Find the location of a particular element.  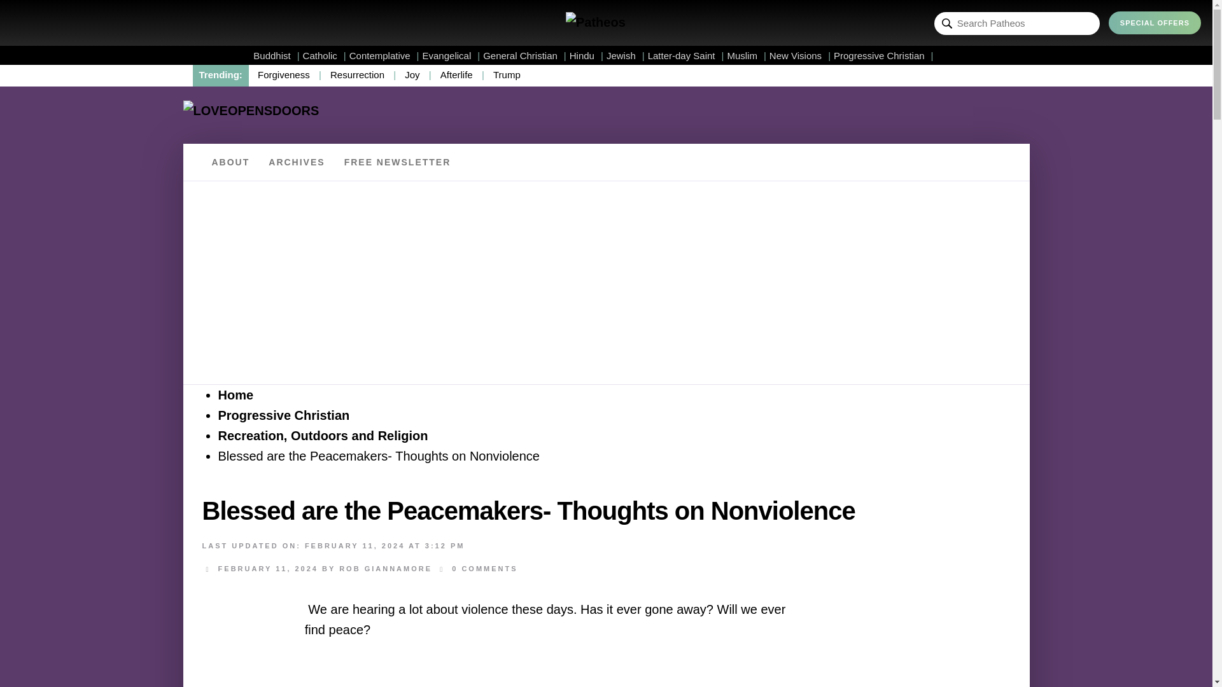

Hindu is located at coordinates (586, 55).